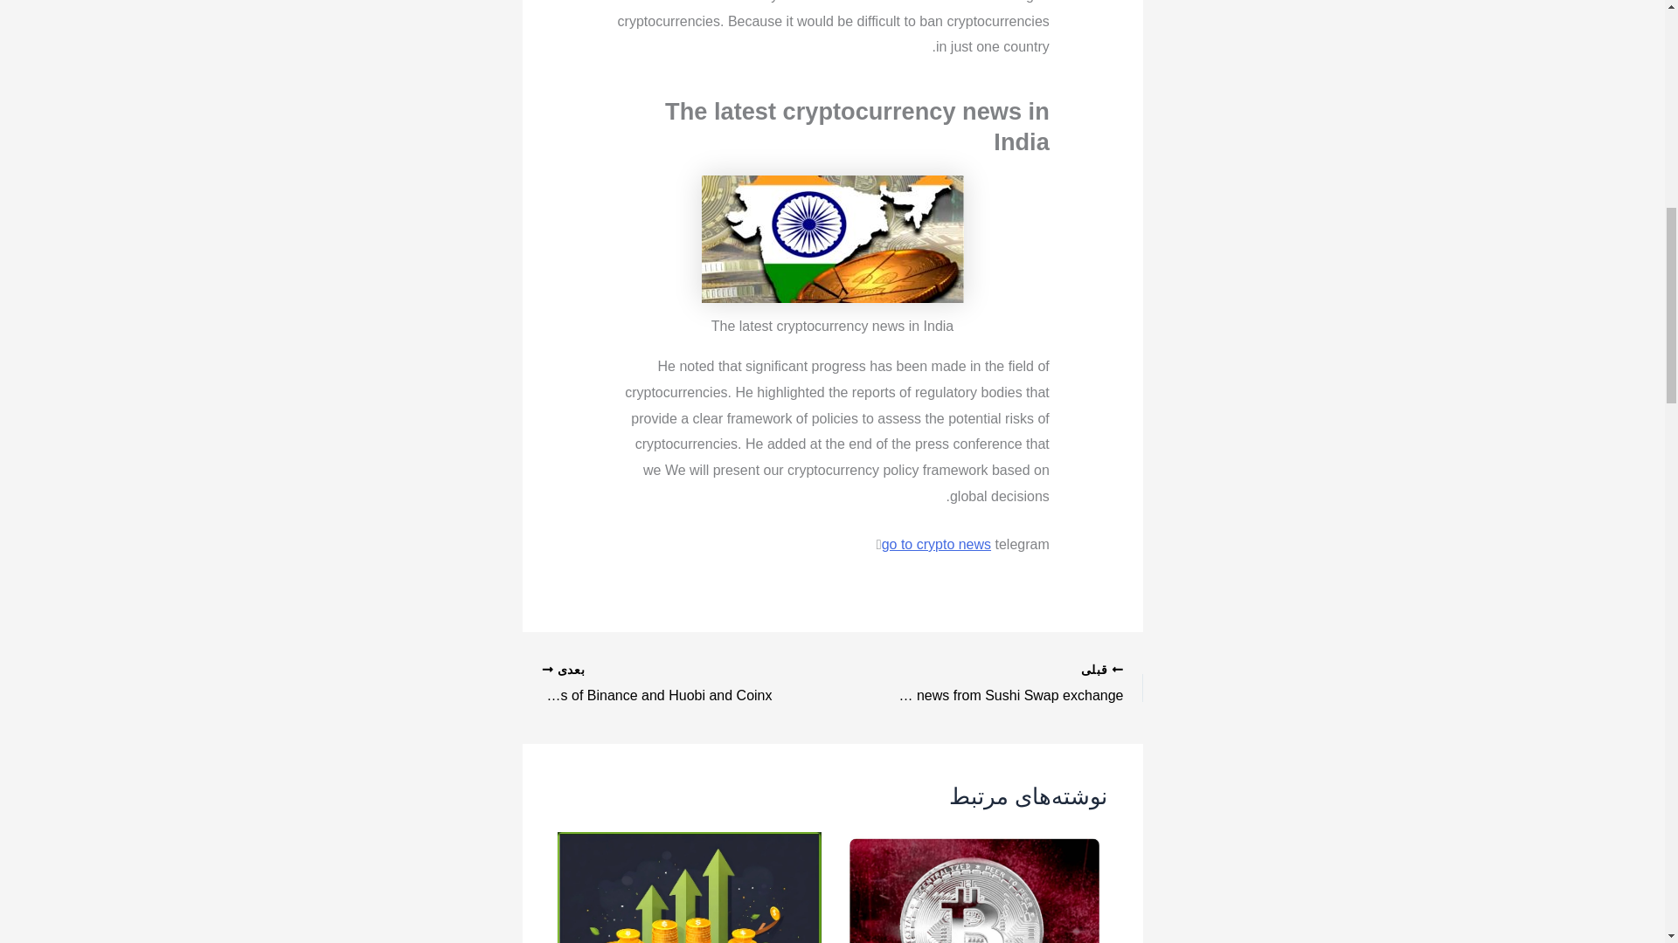 The height and width of the screenshot is (943, 1678). I want to click on go to crypto news, so click(937, 543).